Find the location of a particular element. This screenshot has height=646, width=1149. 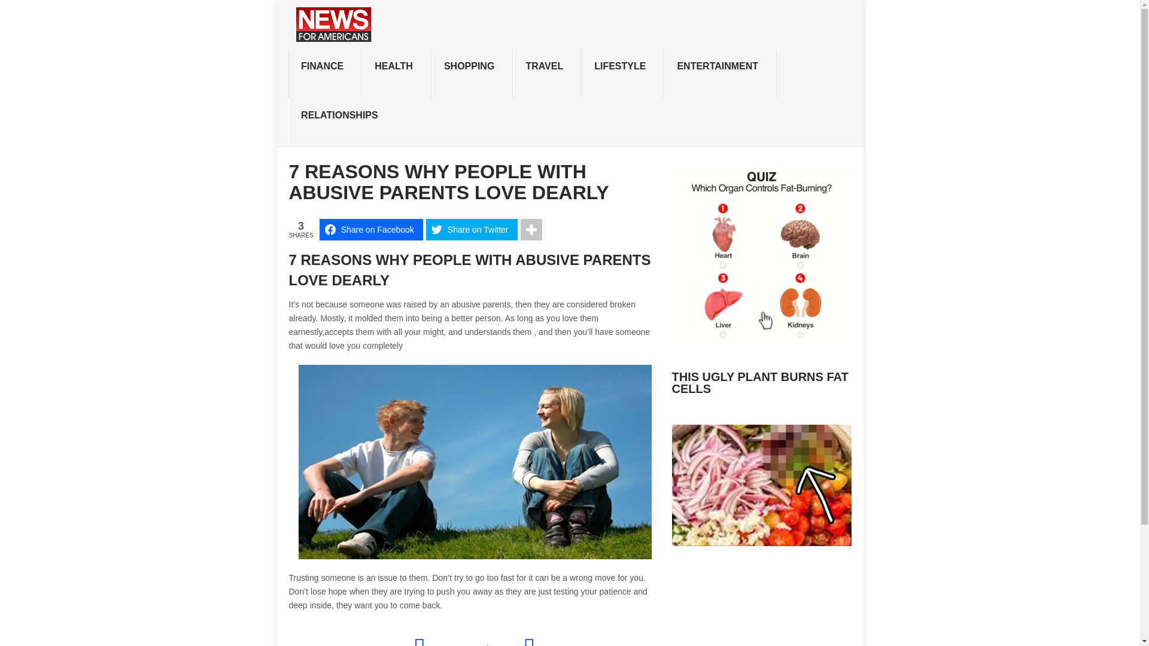

Share on Share on Twitter is located at coordinates (472, 230).